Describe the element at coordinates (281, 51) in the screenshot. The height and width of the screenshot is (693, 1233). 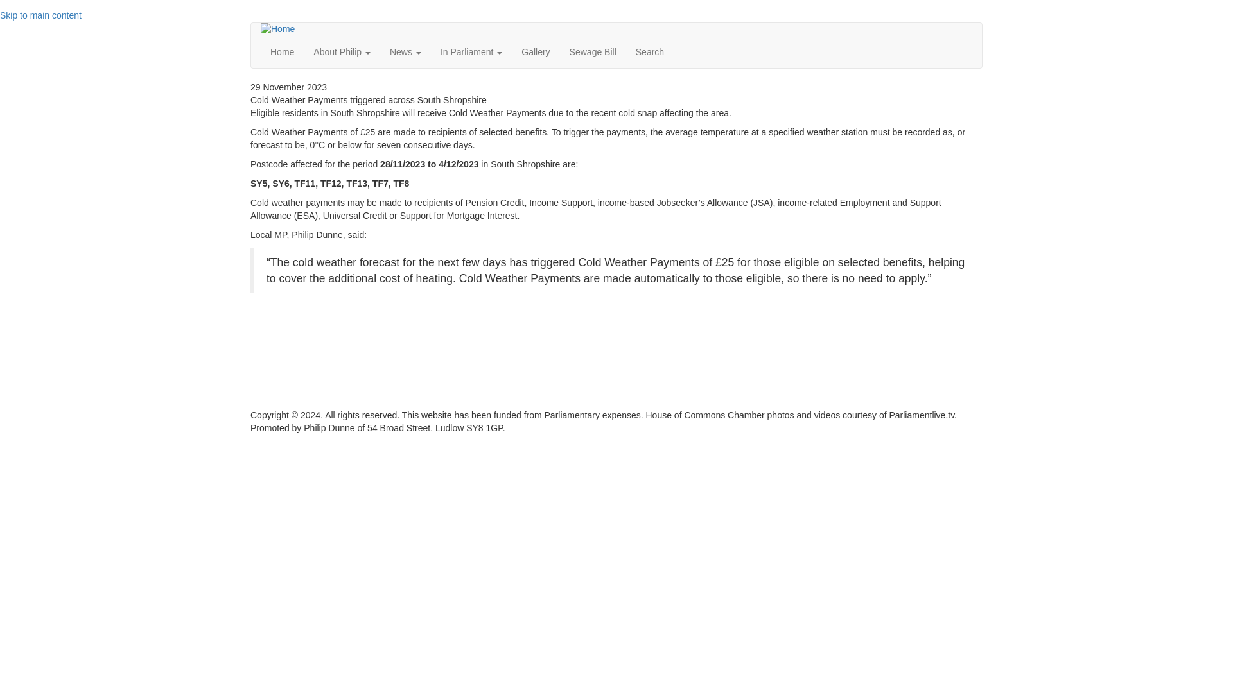
I see `Home` at that location.